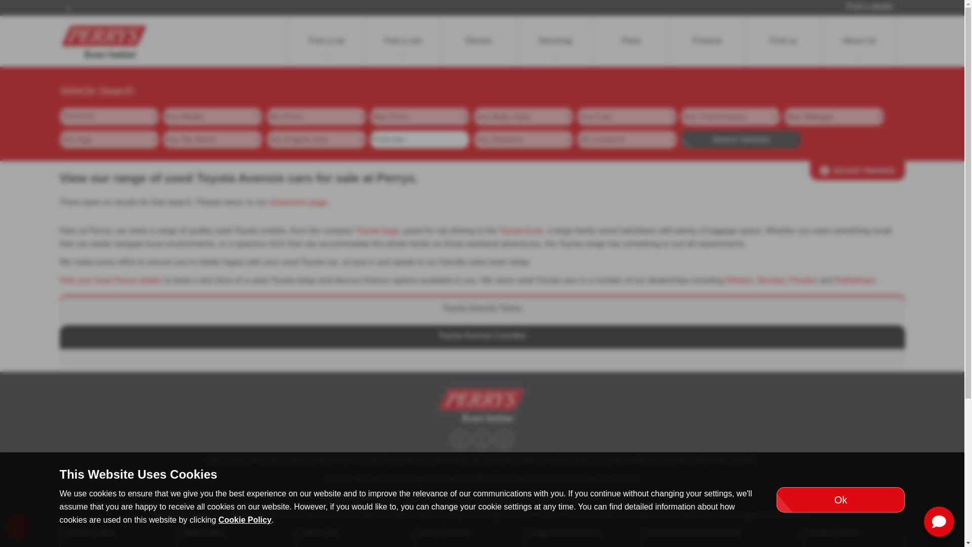  Describe the element at coordinates (783, 41) in the screenshot. I see `Find us` at that location.